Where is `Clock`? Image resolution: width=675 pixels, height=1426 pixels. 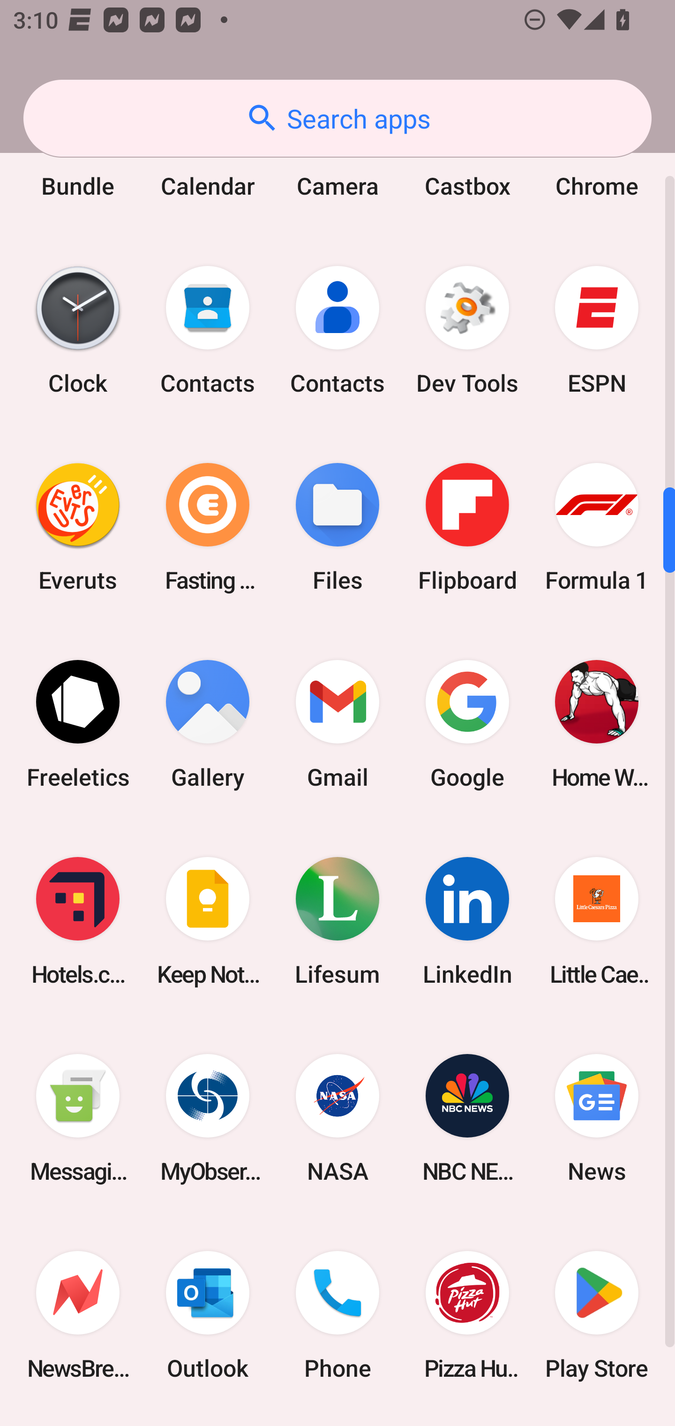
Clock is located at coordinates (78, 330).